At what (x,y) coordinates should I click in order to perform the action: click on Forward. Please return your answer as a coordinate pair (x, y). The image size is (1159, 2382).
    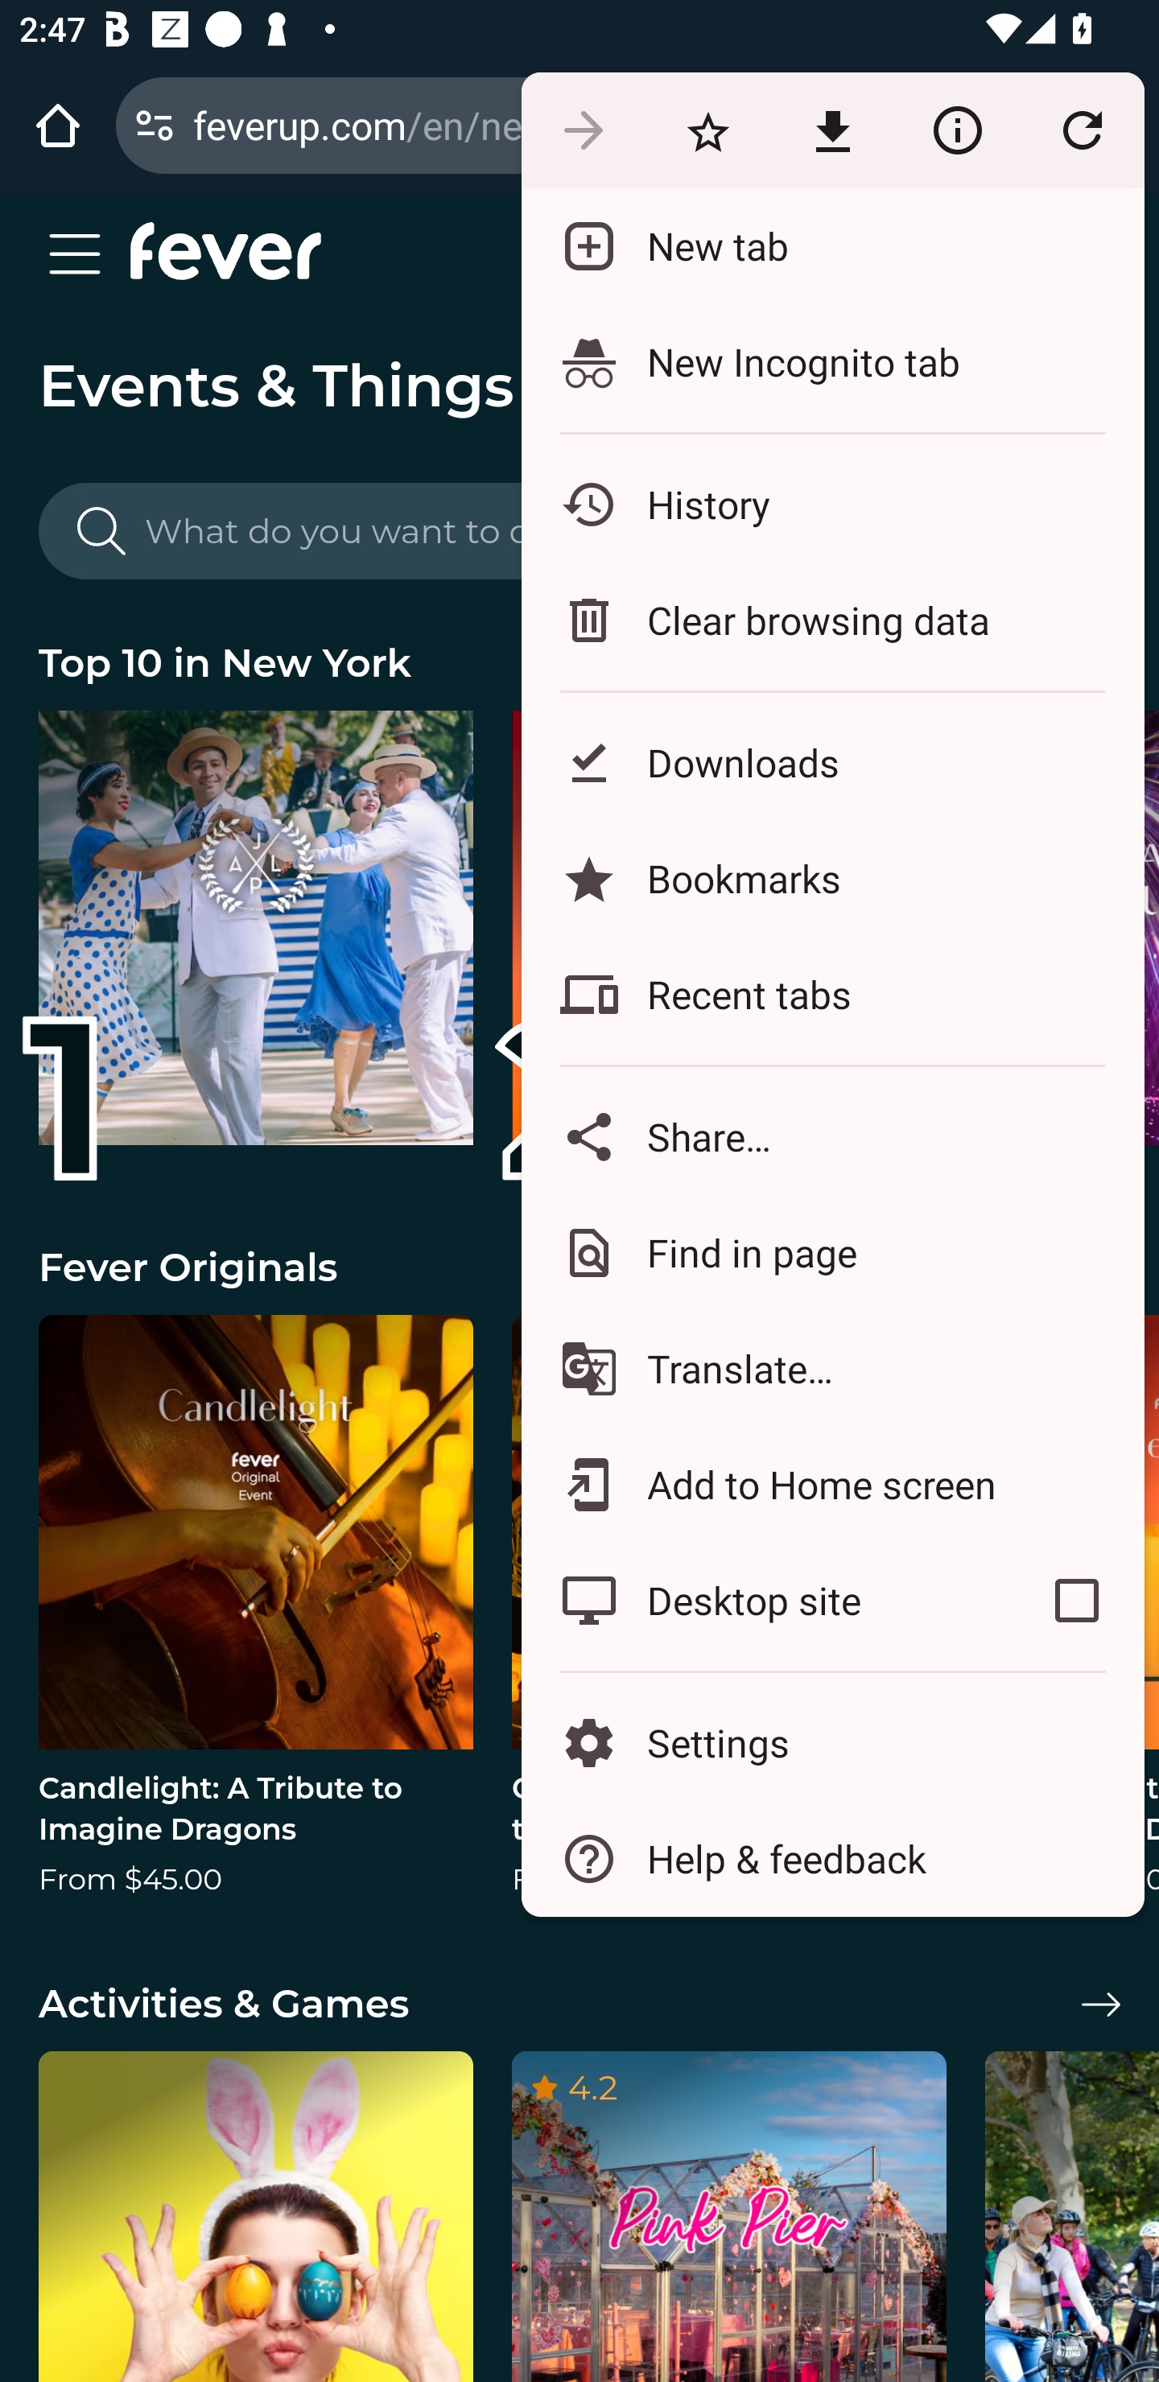
    Looking at the image, I should click on (584, 129).